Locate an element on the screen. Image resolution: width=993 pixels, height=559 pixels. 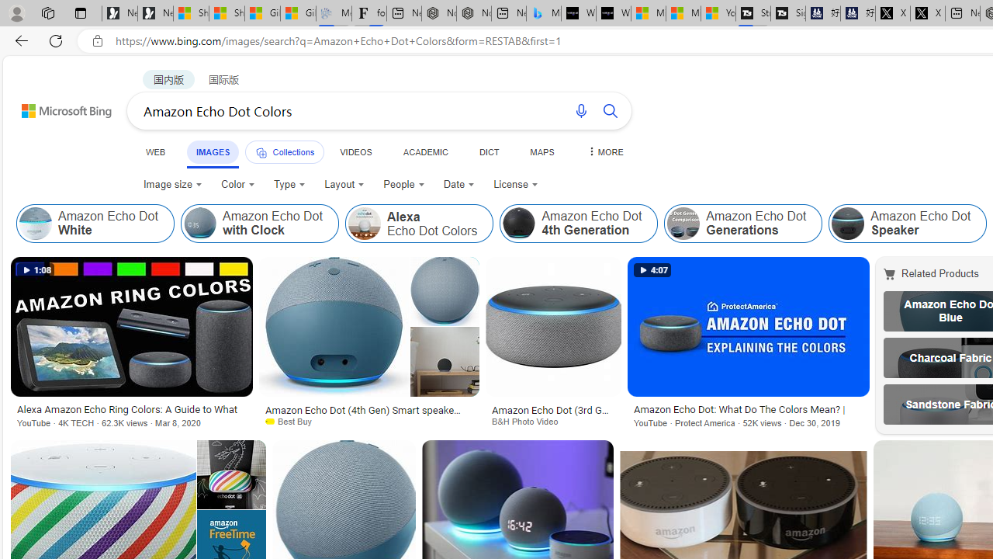
ACADEMIC is located at coordinates (425, 151).